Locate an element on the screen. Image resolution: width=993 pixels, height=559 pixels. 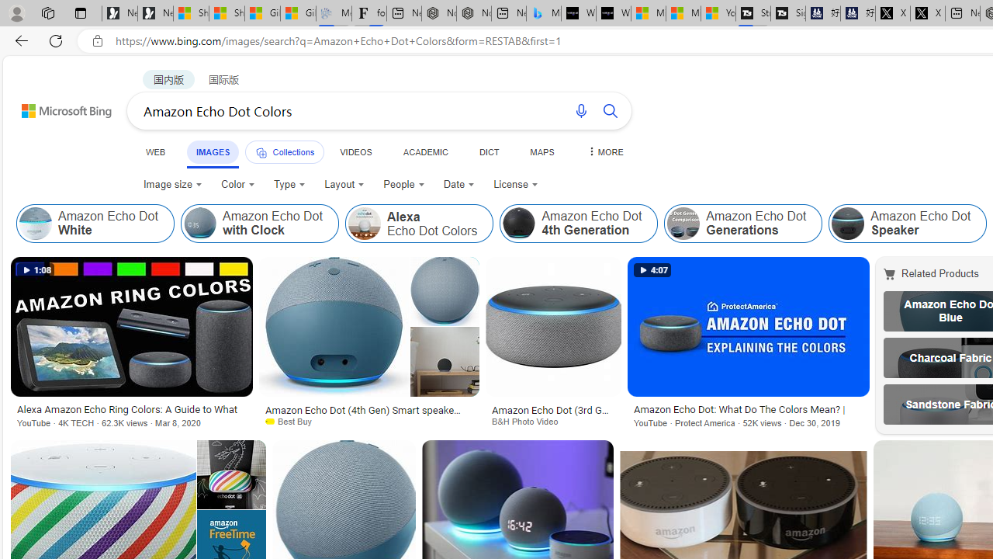
ACADEMIC is located at coordinates (425, 151).